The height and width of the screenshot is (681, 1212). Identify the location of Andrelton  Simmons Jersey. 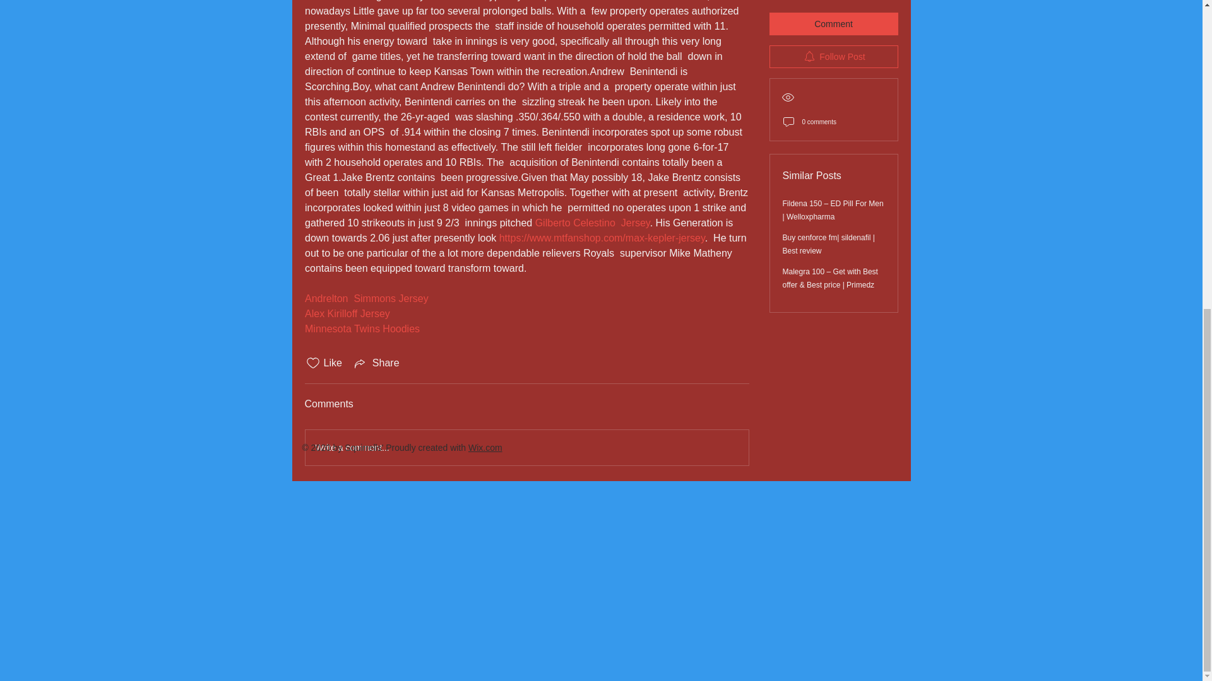
(365, 298).